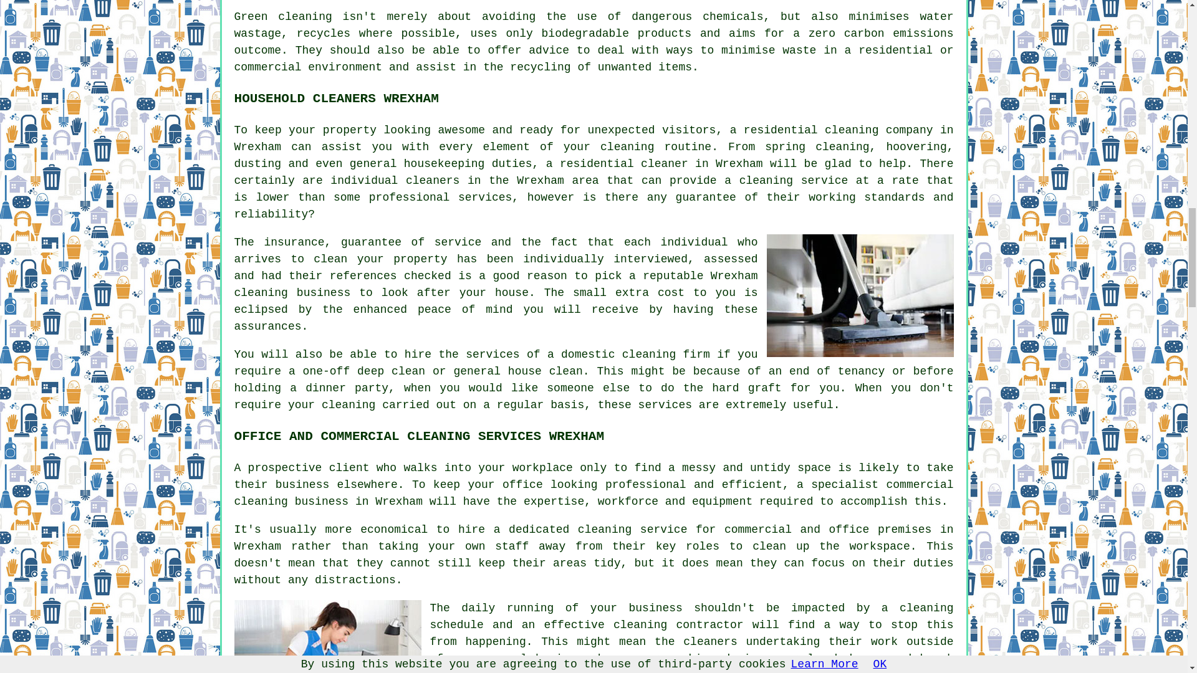  I want to click on House Cleaning Near Wrexham Wales, so click(860, 295).